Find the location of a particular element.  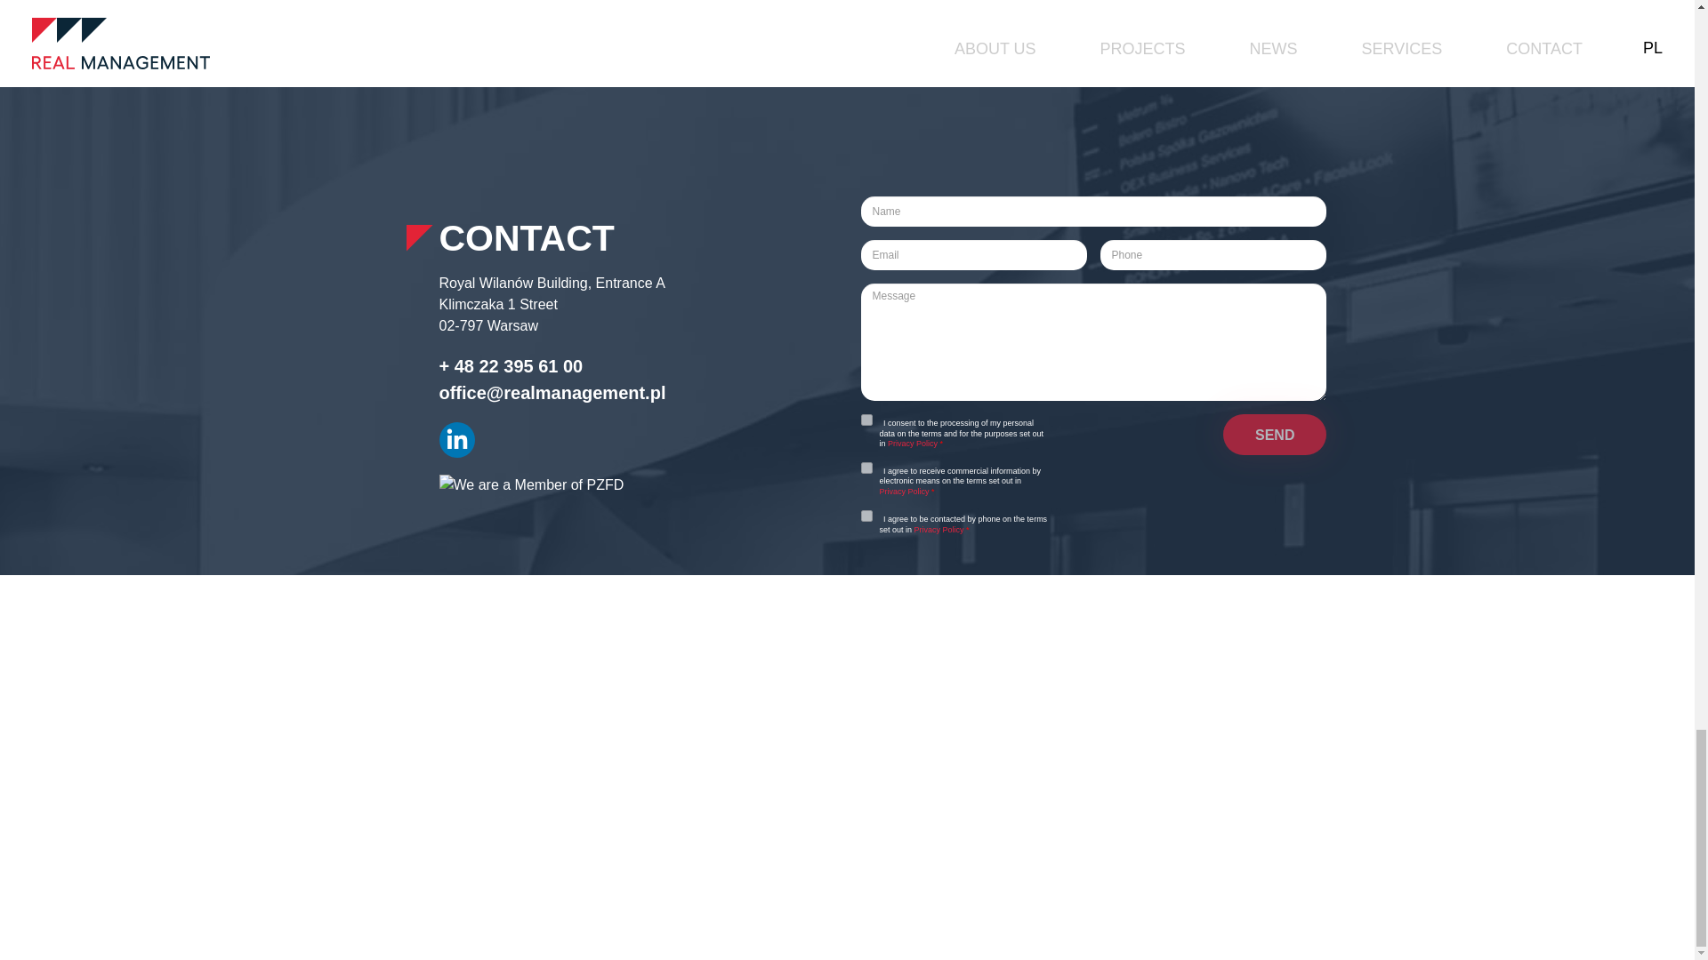

Send is located at coordinates (1274, 434).